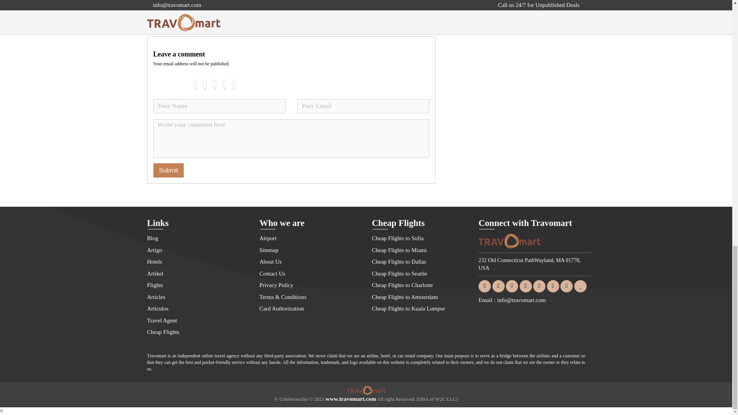 This screenshot has height=415, width=738. Describe the element at coordinates (310, 286) in the screenshot. I see `Privacy Policy` at that location.